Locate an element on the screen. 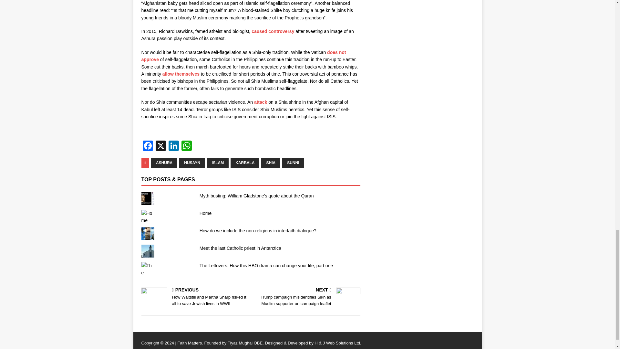 The width and height of the screenshot is (620, 349). X is located at coordinates (161, 146).